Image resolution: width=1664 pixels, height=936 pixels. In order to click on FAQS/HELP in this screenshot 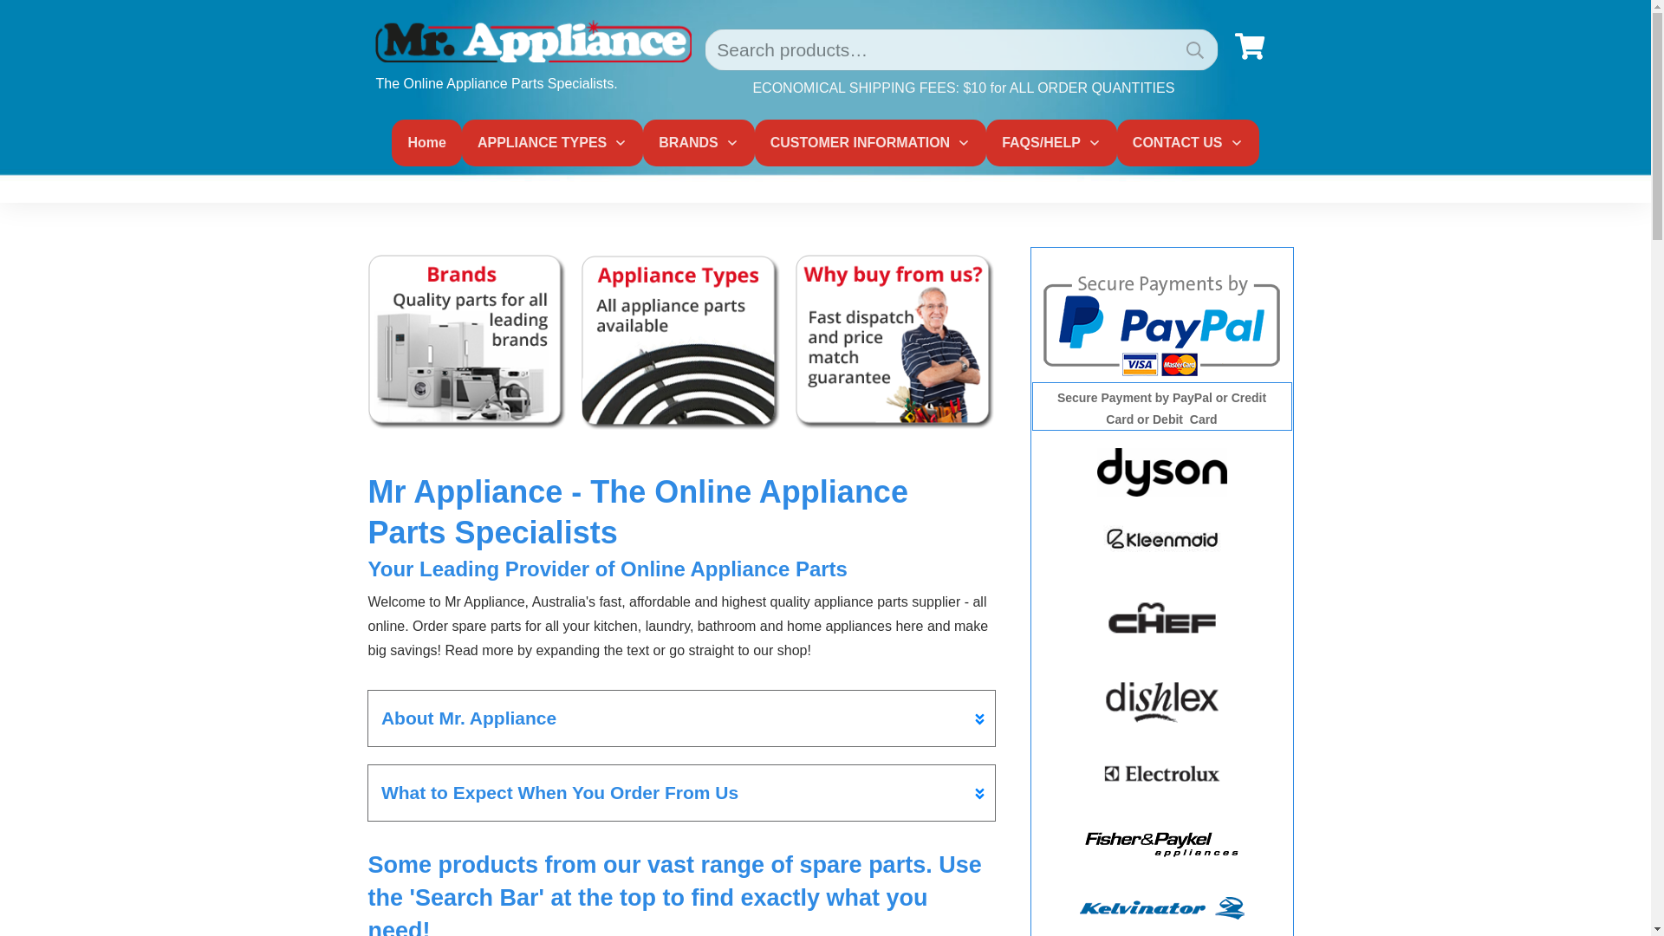, I will do `click(1052, 143)`.